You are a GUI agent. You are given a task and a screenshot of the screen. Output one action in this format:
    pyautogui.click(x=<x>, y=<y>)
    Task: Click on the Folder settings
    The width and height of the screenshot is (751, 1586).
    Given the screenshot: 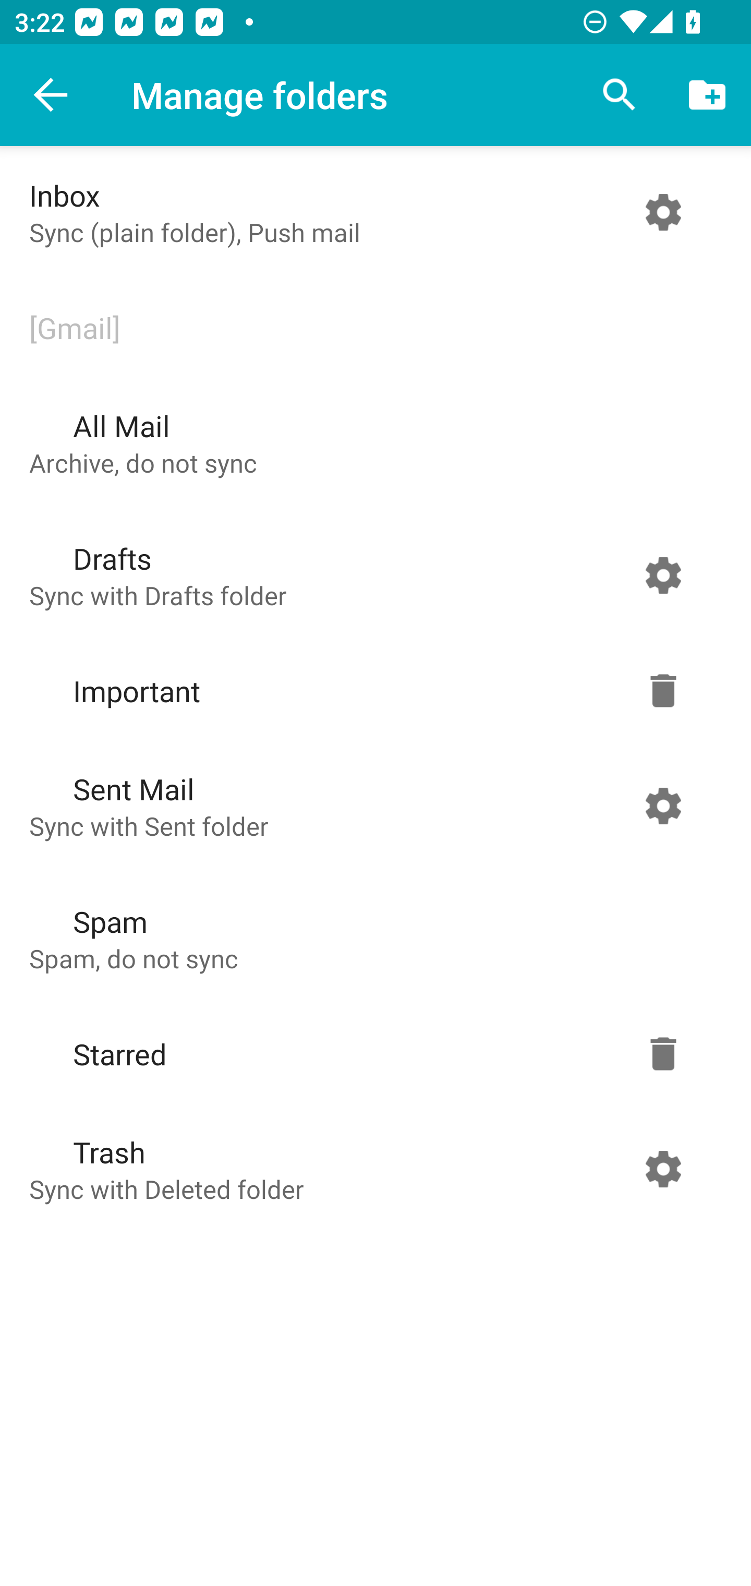 What is the action you would take?
    pyautogui.click(x=663, y=1054)
    